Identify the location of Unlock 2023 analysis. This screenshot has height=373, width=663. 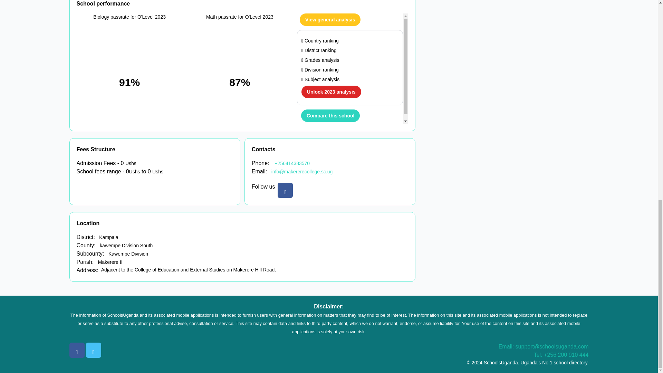
(331, 92).